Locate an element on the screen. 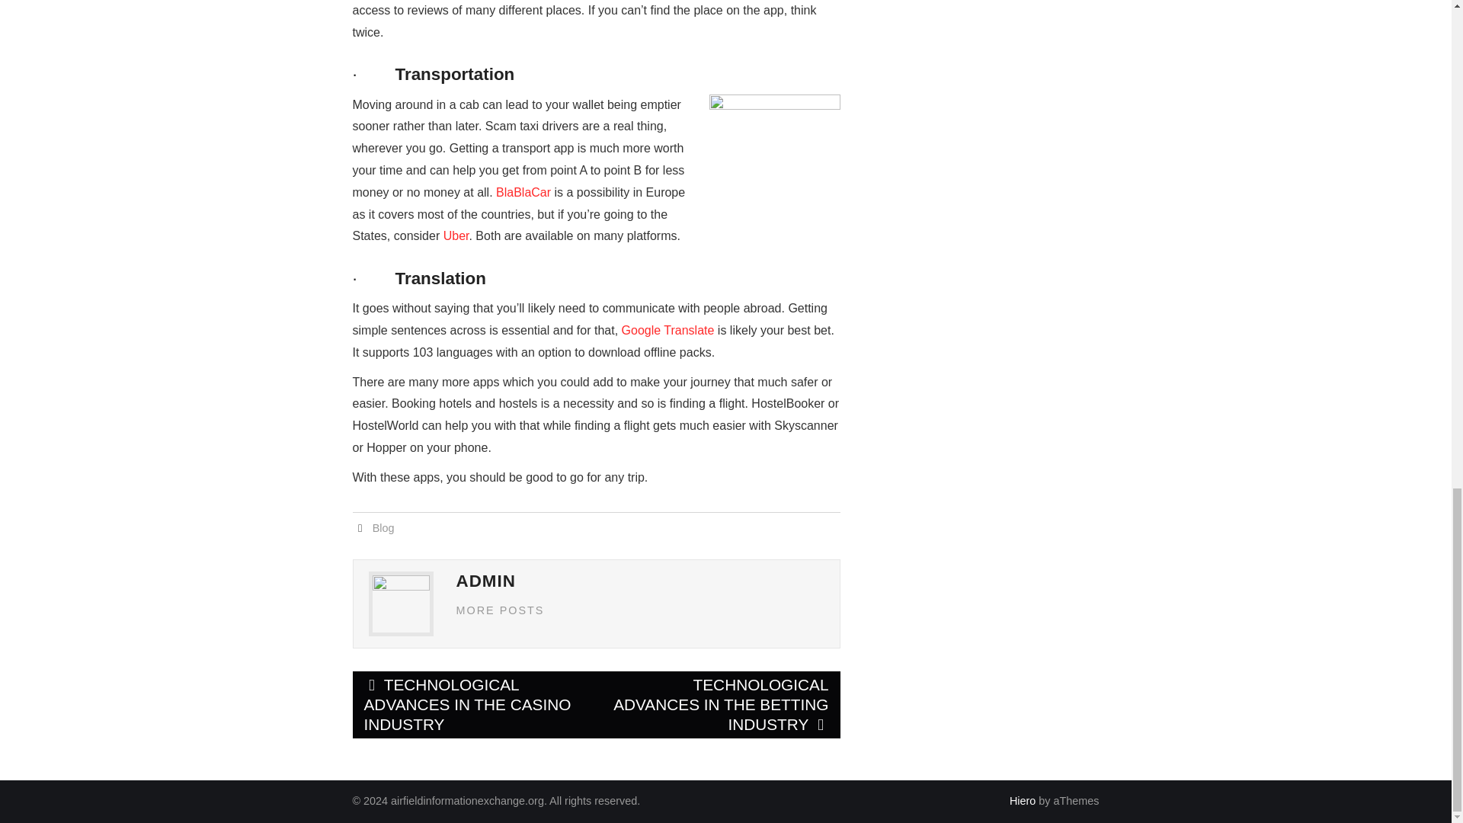  BlaBlaCar is located at coordinates (523, 192).